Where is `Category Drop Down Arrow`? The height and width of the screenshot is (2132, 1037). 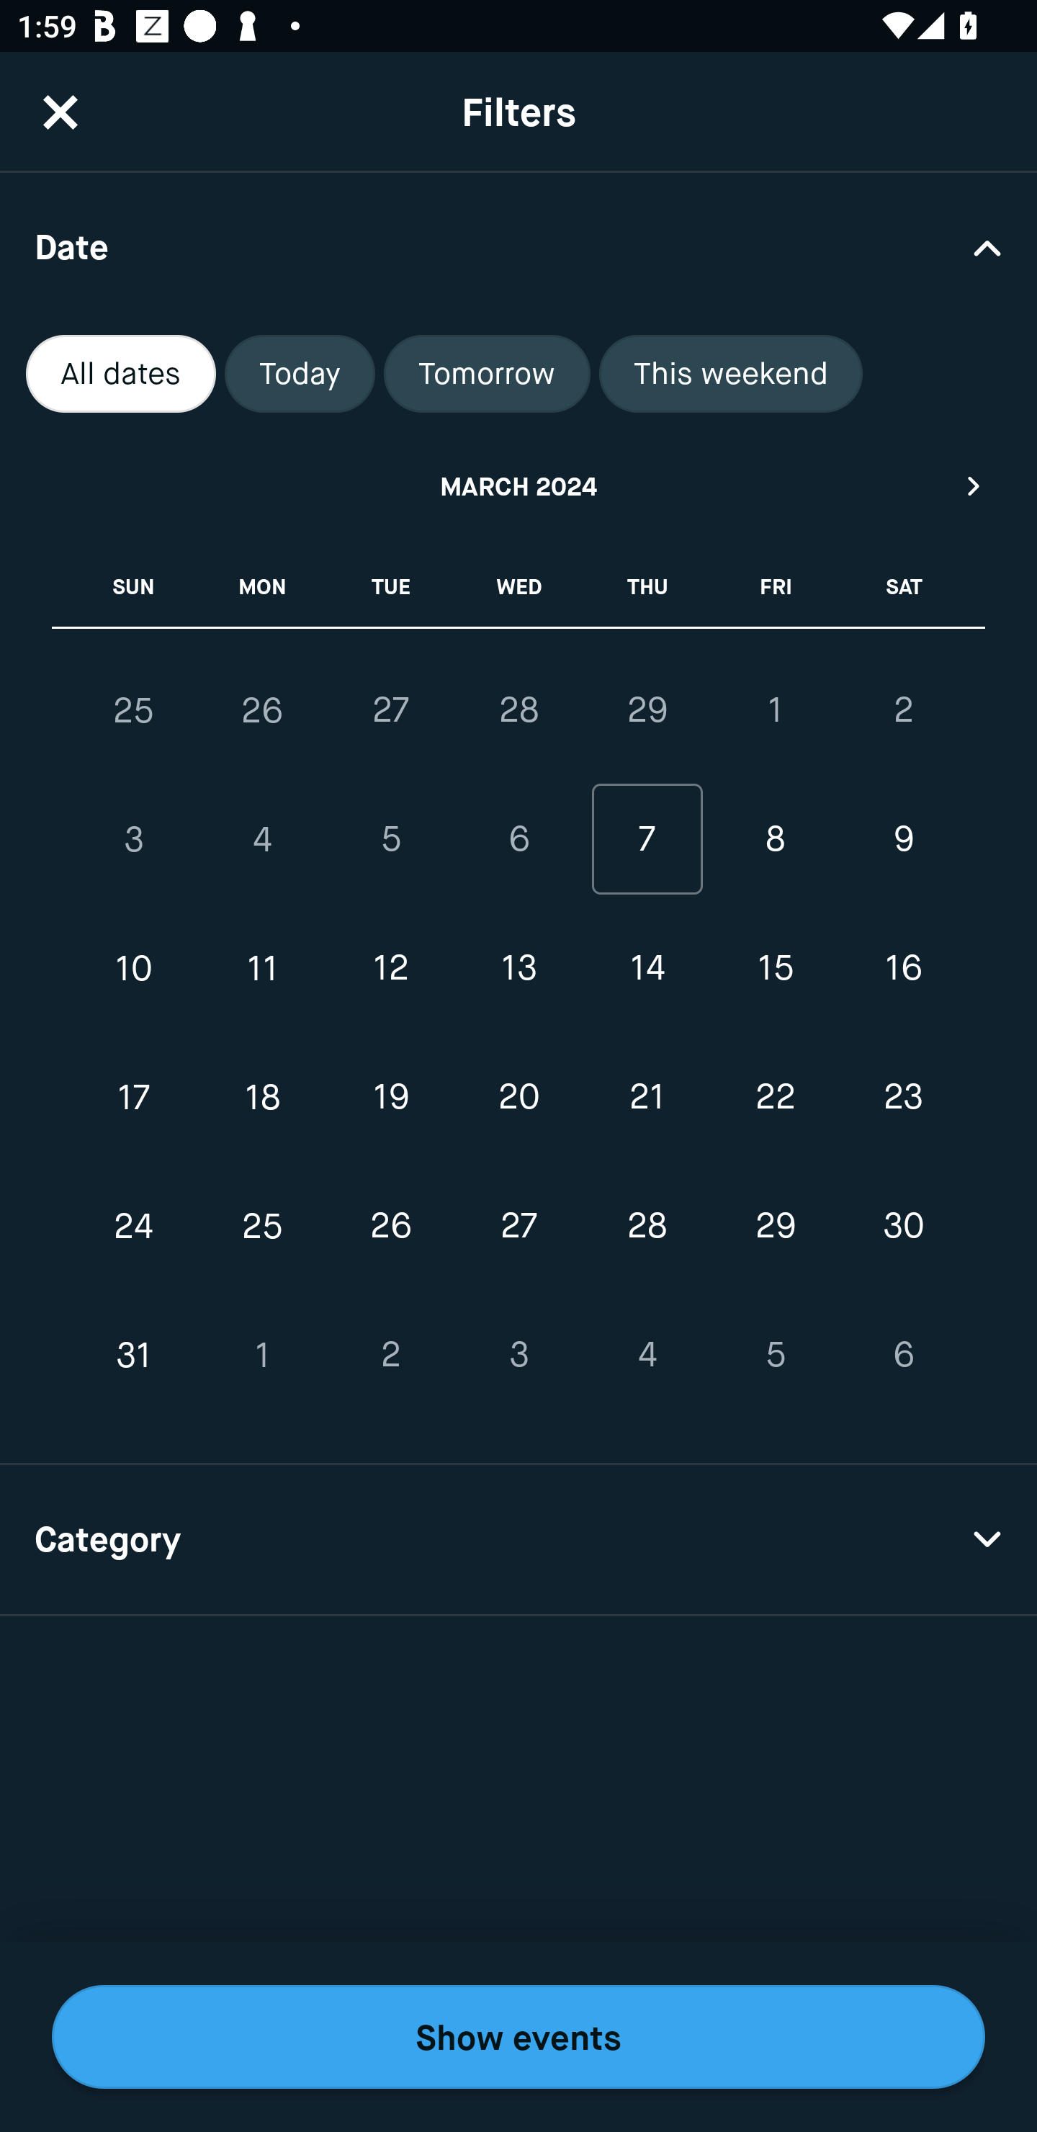
Category Drop Down Arrow is located at coordinates (518, 1540).